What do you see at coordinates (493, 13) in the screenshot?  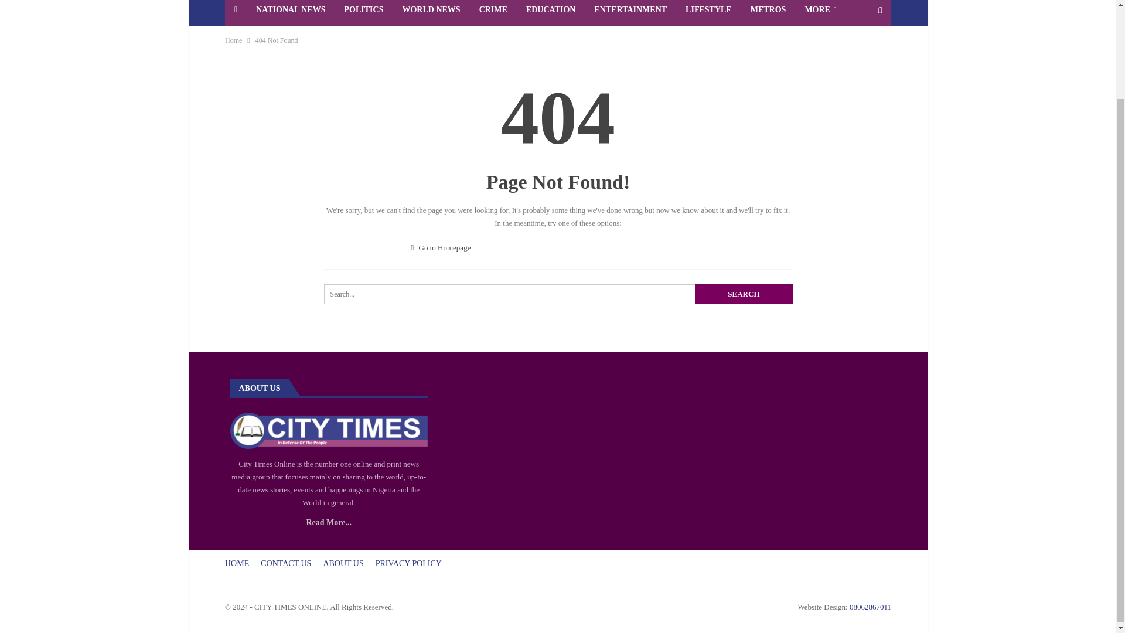 I see `CRIME` at bounding box center [493, 13].